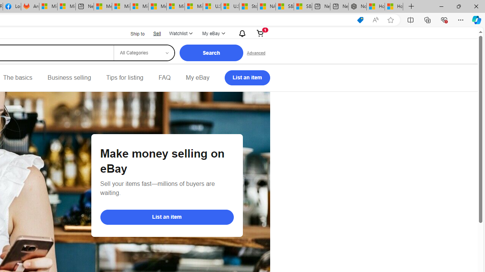  What do you see at coordinates (144, 53) in the screenshot?
I see `Select a category for search` at bounding box center [144, 53].